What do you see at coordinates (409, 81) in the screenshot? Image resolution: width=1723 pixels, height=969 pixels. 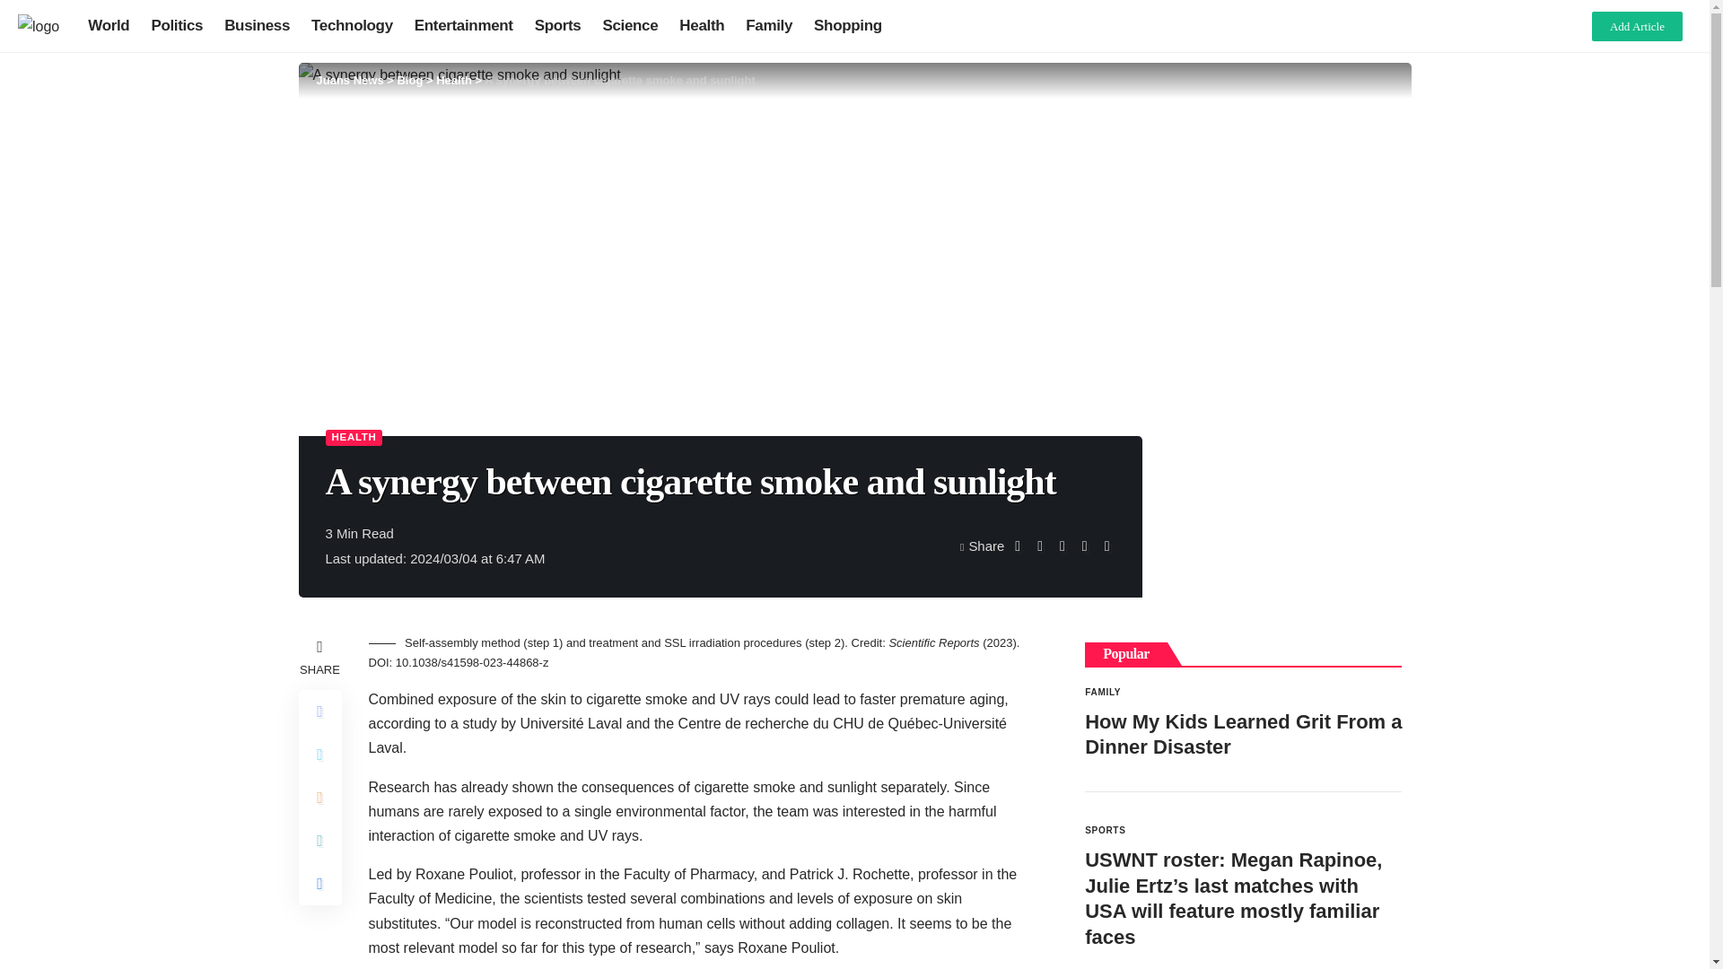 I see `Go to Blog.` at bounding box center [409, 81].